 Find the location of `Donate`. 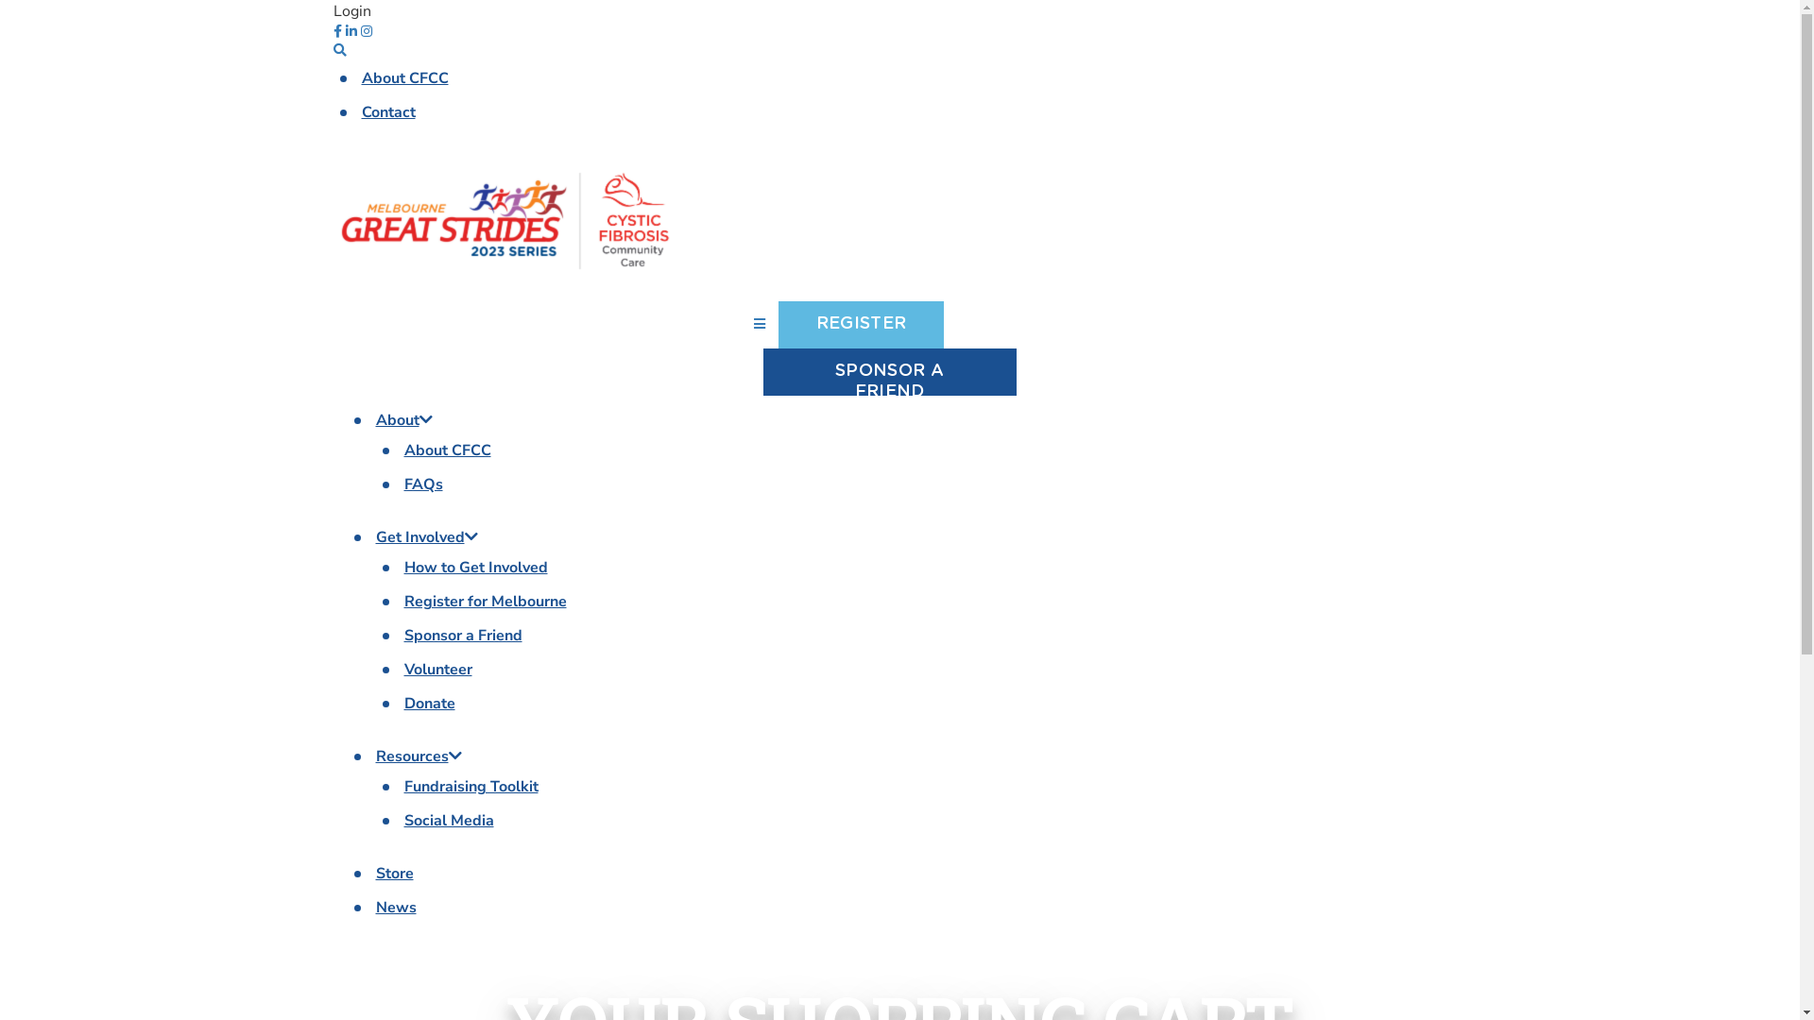

Donate is located at coordinates (430, 704).